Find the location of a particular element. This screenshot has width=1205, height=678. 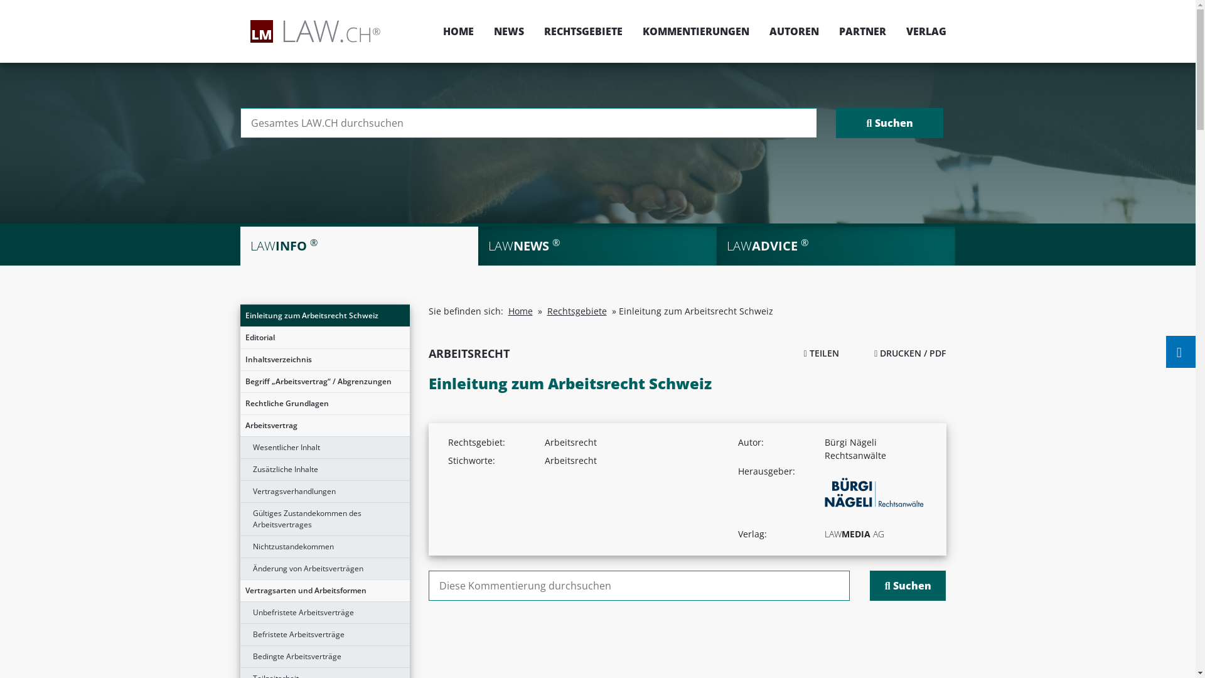

 DRUCKEN / PDF is located at coordinates (910, 353).